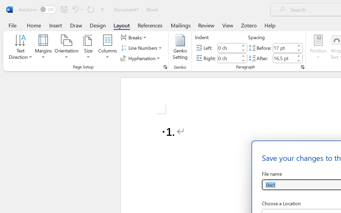 The width and height of the screenshot is (341, 213). I want to click on Indent Right, so click(229, 58).